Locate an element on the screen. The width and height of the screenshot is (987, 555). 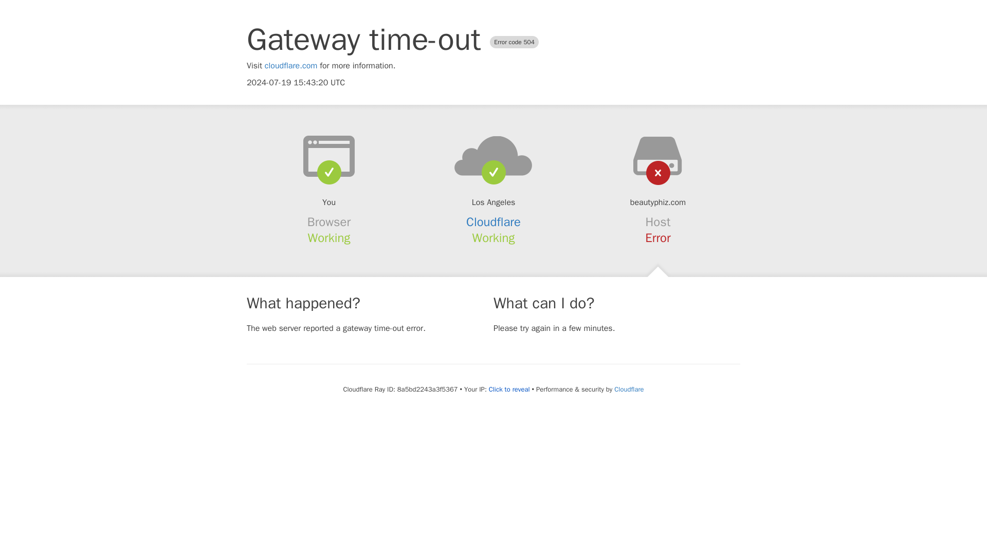
cloudflare.com is located at coordinates (291, 66).